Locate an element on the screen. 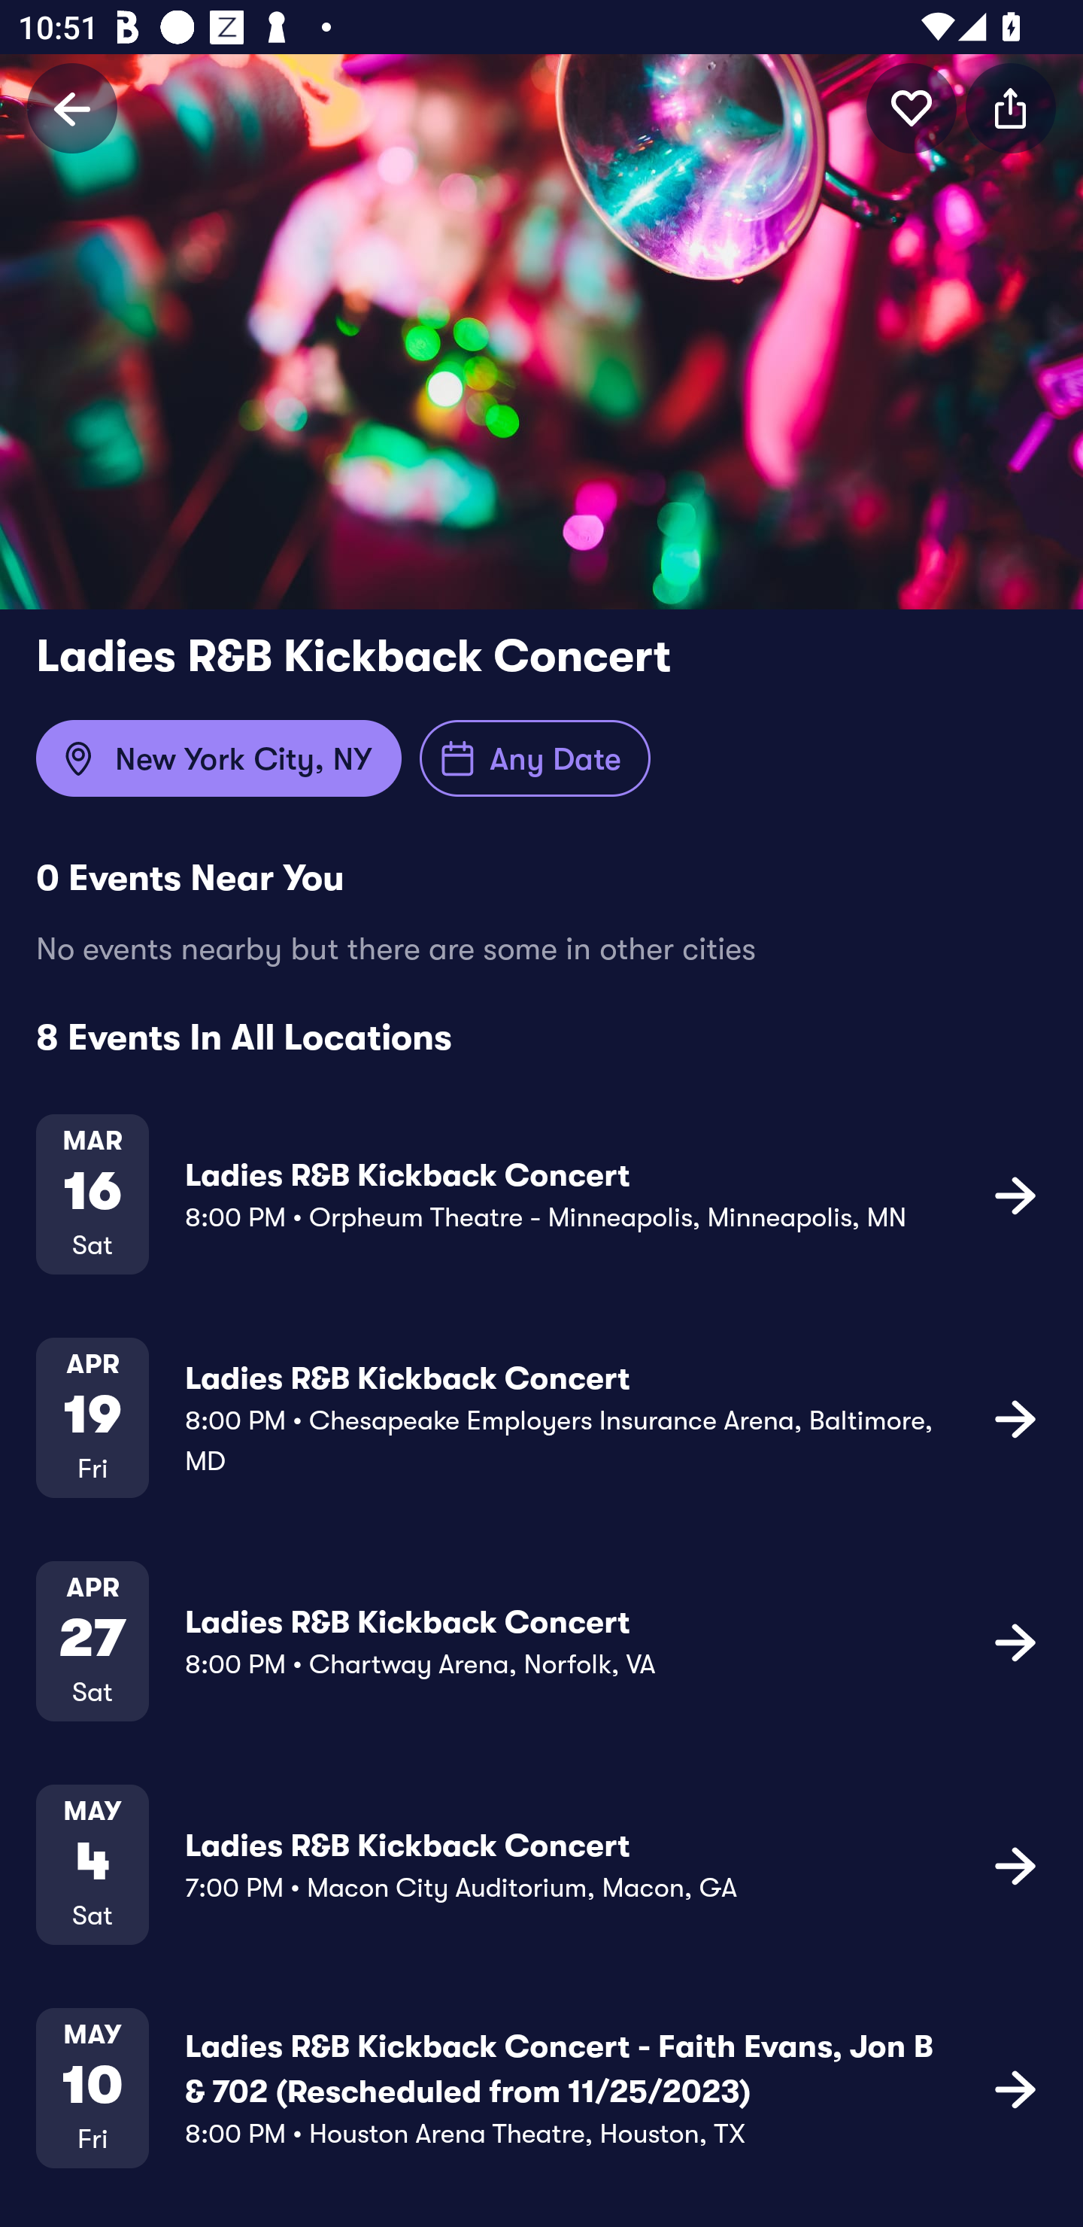 The image size is (1083, 2227). icon button is located at coordinates (1015, 1418).